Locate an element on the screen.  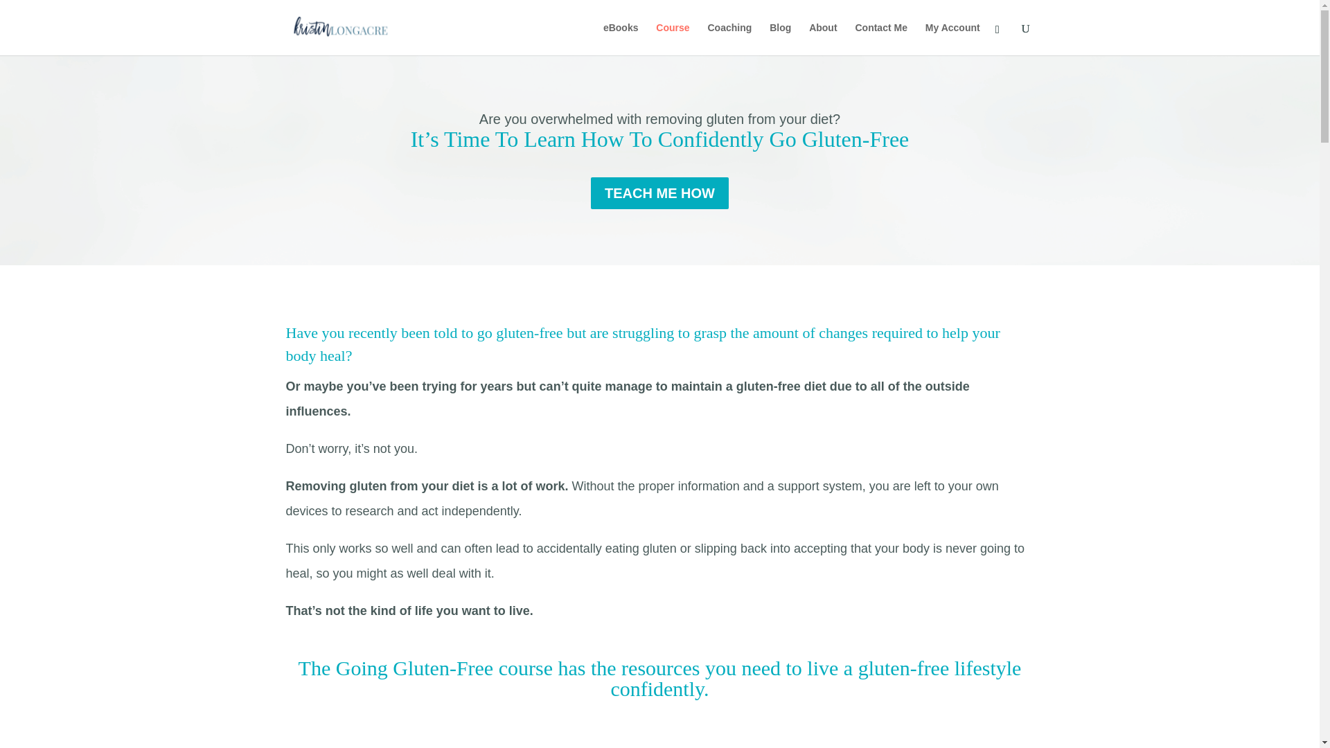
Contact Kristin is located at coordinates (881, 39).